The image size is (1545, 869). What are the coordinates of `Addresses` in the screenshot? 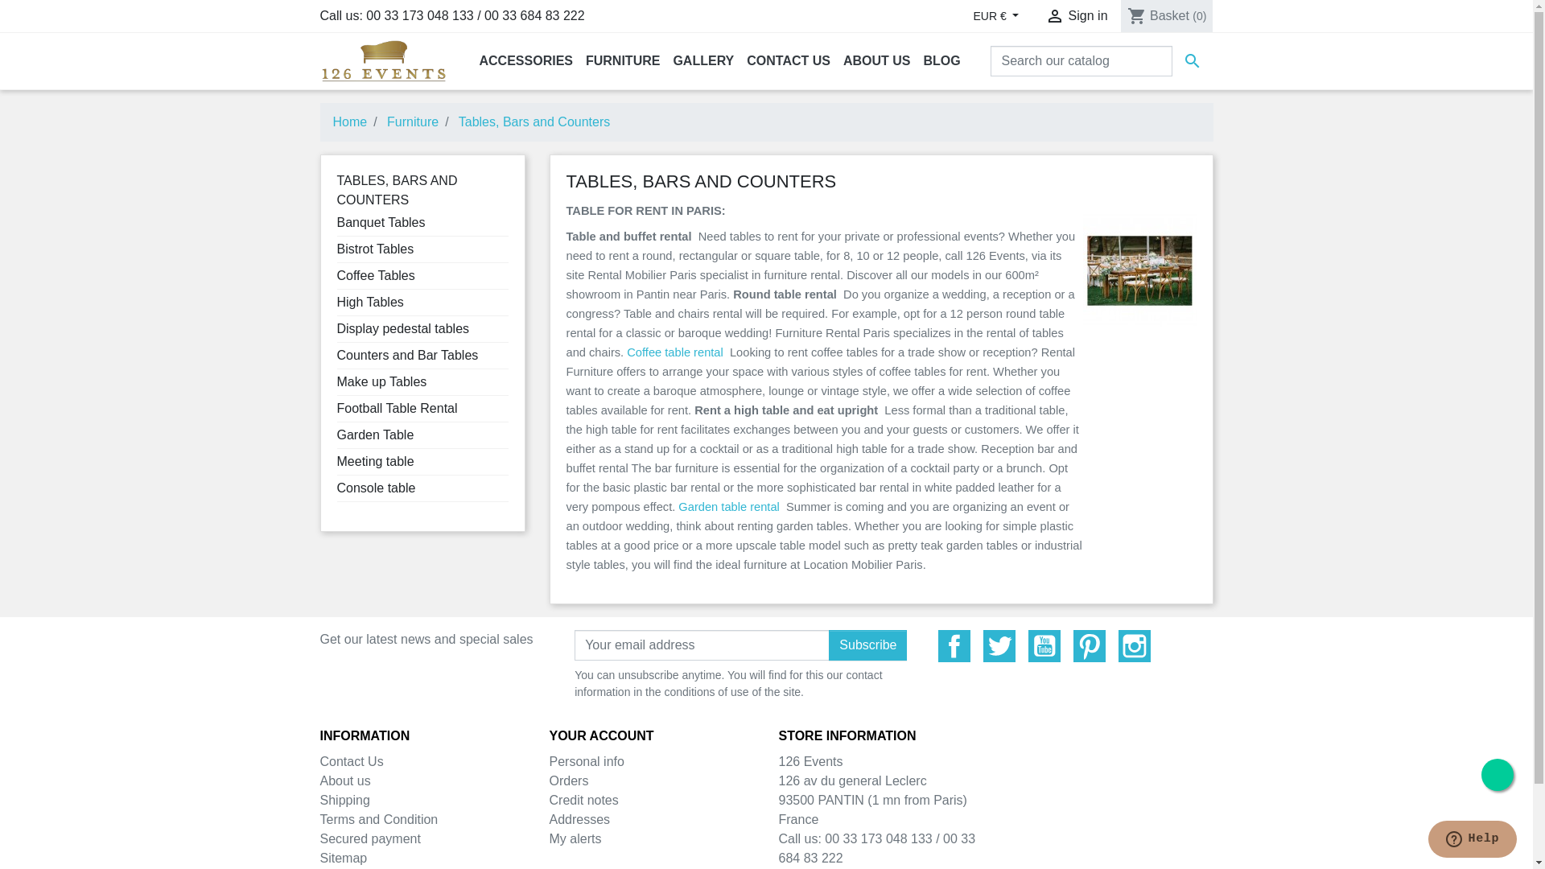 It's located at (579, 819).